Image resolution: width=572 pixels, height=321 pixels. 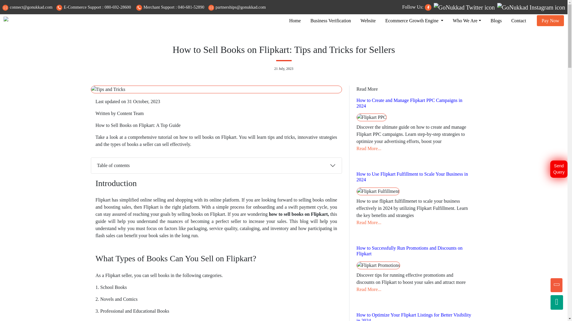 I want to click on Merchant Support : 040-681-52890, so click(x=170, y=7).